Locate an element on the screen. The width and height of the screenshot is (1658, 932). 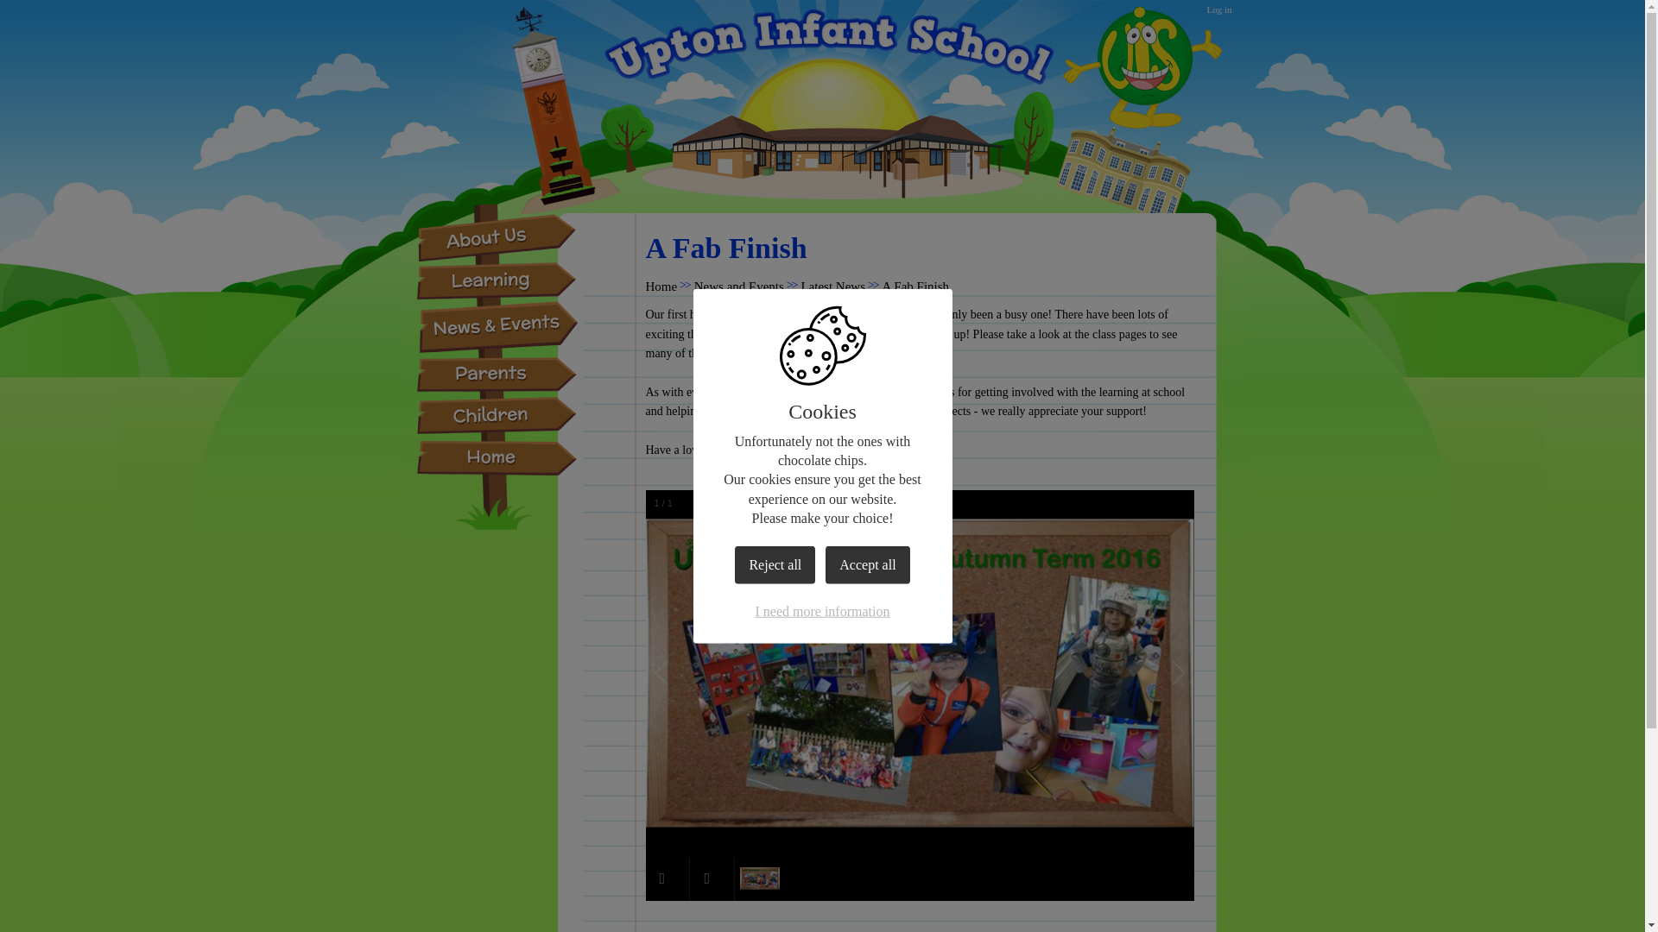
Learning is located at coordinates (497, 280).